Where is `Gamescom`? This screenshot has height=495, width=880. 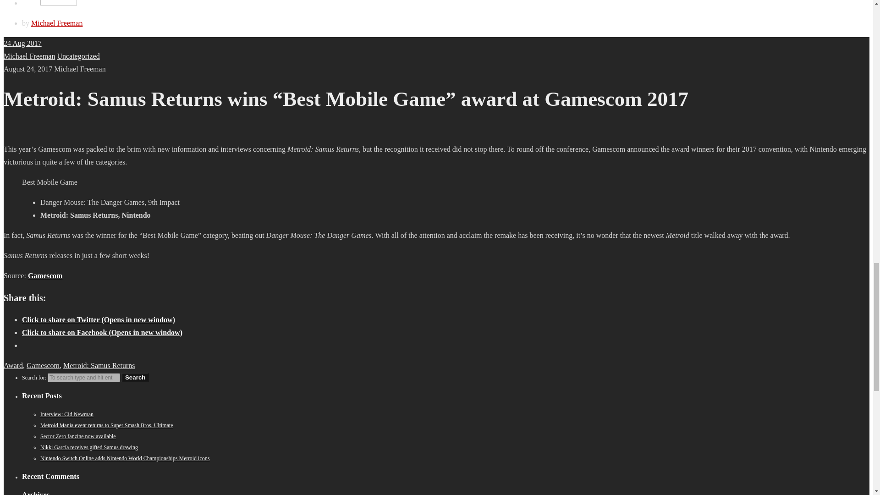 Gamescom is located at coordinates (43, 365).